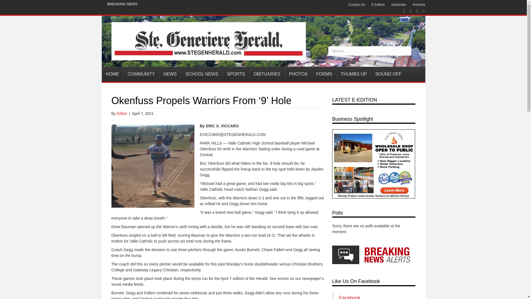 Image resolution: width=531 pixels, height=299 pixels. Describe the element at coordinates (369, 51) in the screenshot. I see `Type and press Enter to search.` at that location.